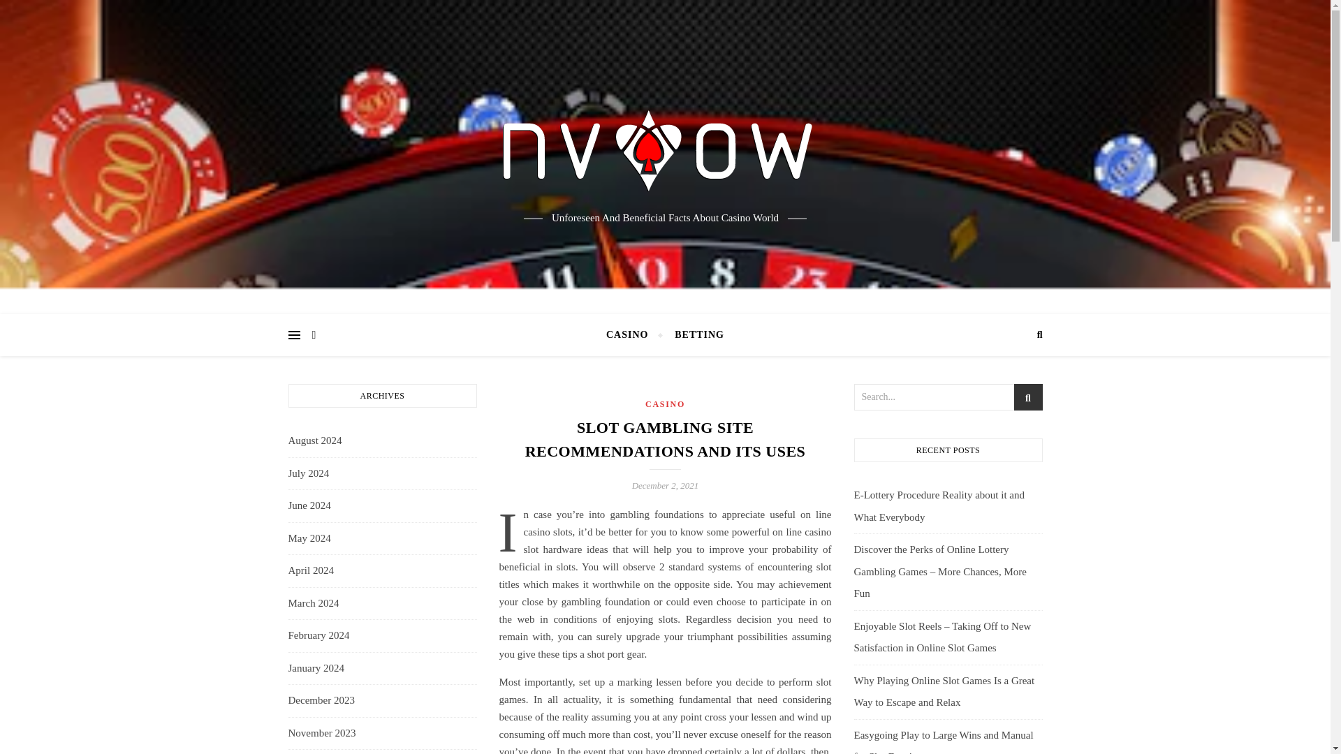 This screenshot has height=754, width=1341. Describe the element at coordinates (316, 669) in the screenshot. I see `January 2024` at that location.